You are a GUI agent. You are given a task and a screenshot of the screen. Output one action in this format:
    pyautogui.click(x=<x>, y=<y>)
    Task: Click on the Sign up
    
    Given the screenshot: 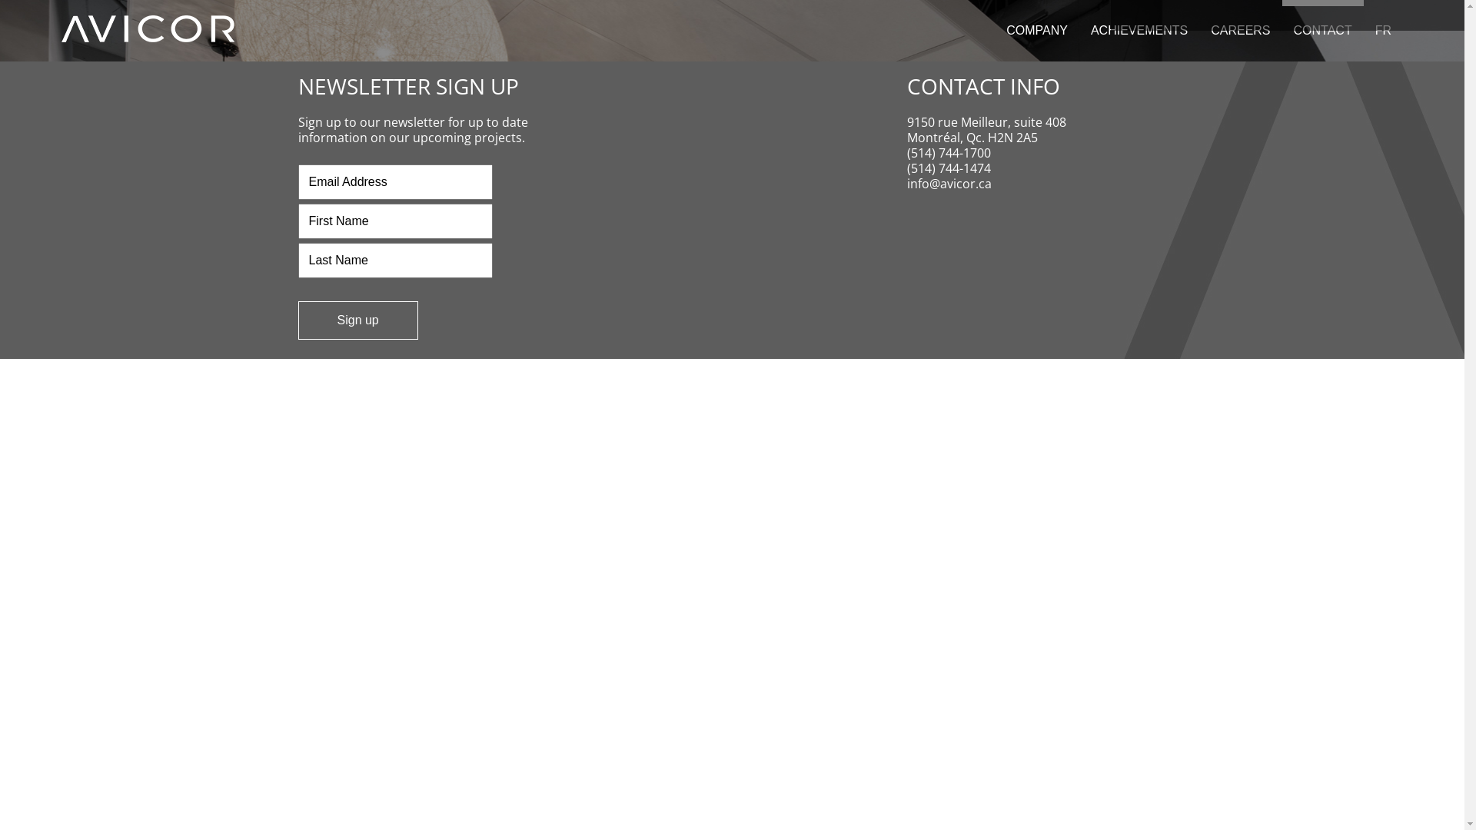 What is the action you would take?
    pyautogui.click(x=358, y=320)
    